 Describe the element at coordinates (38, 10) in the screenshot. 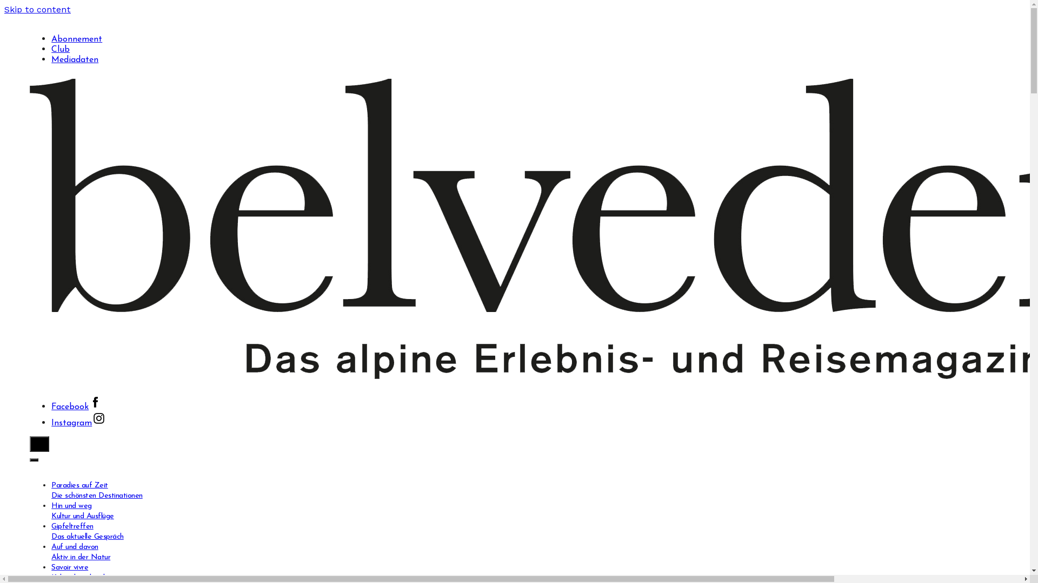

I see `Skip to content` at that location.